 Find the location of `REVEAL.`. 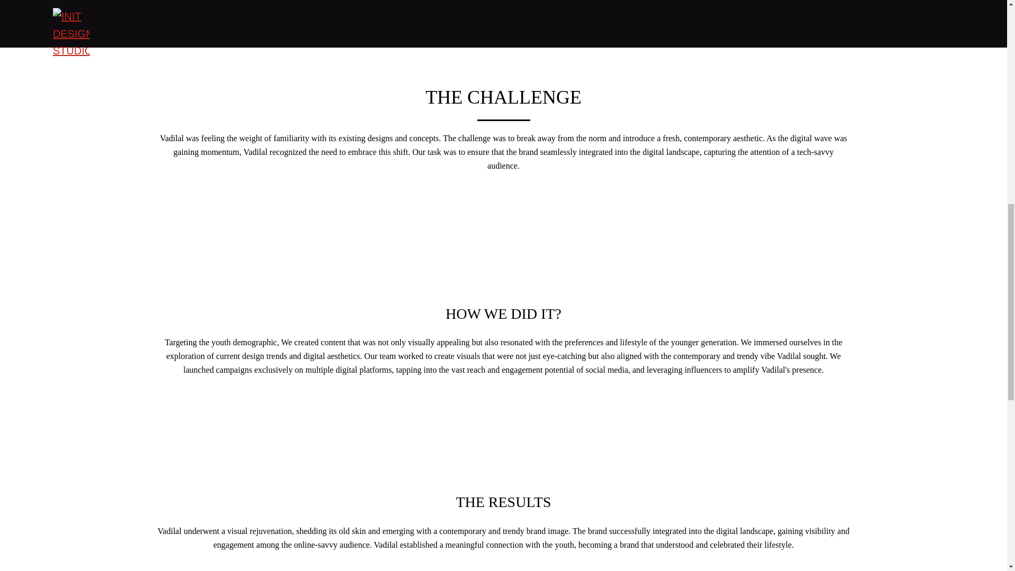

REVEAL. is located at coordinates (486, 16).